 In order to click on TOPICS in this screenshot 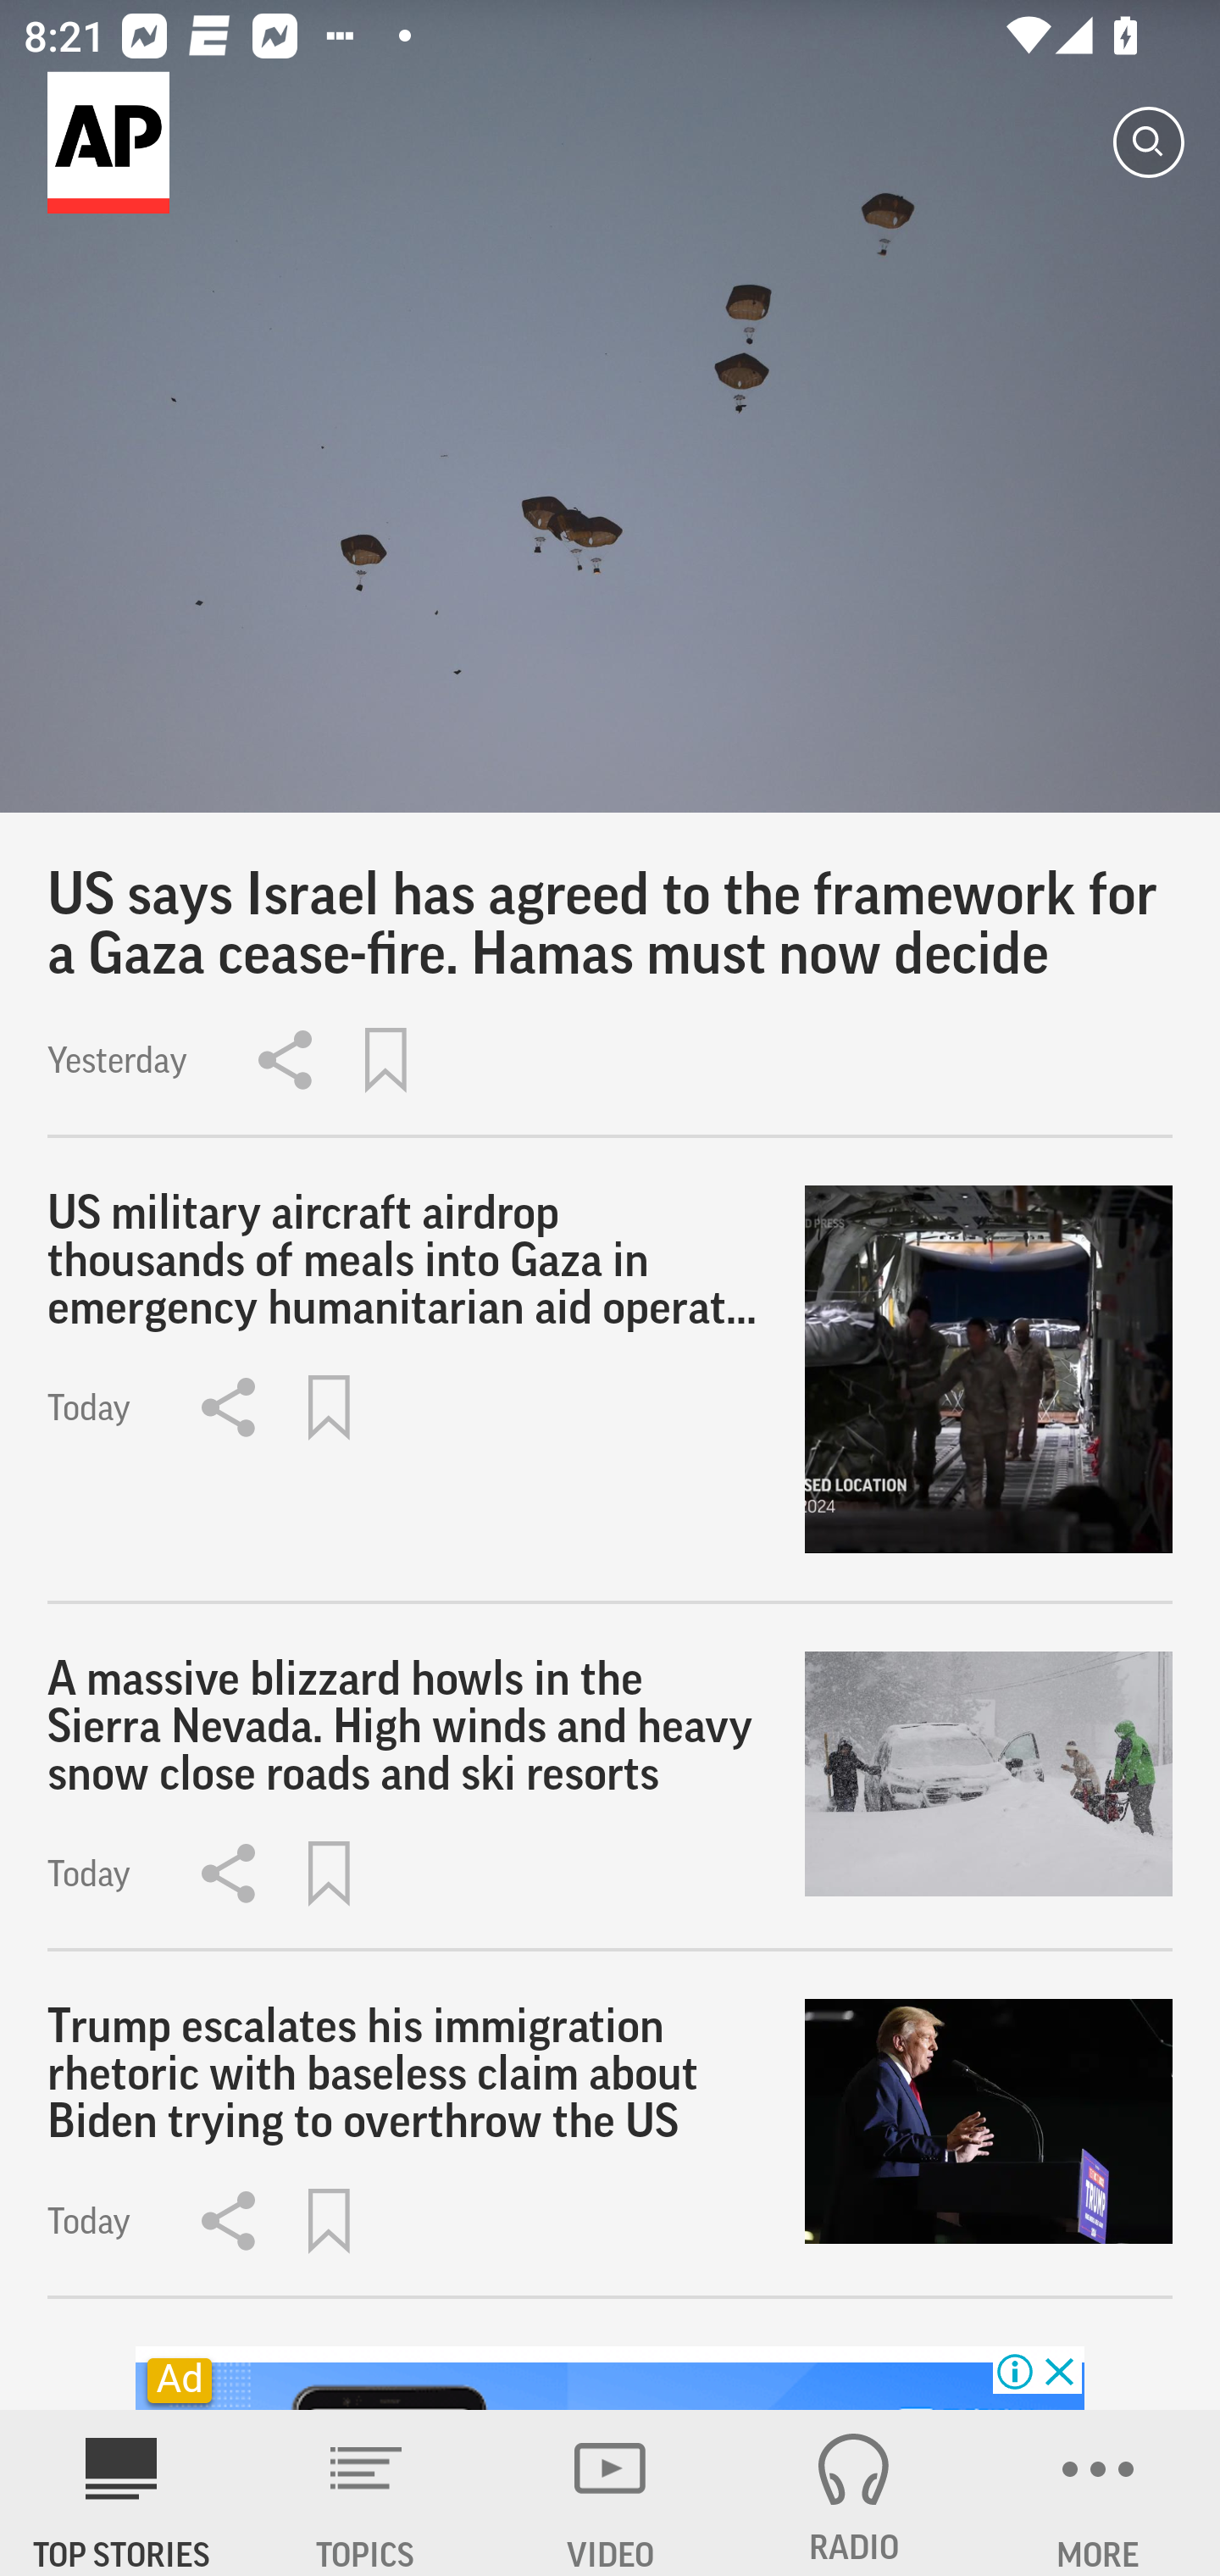, I will do `click(366, 2493)`.